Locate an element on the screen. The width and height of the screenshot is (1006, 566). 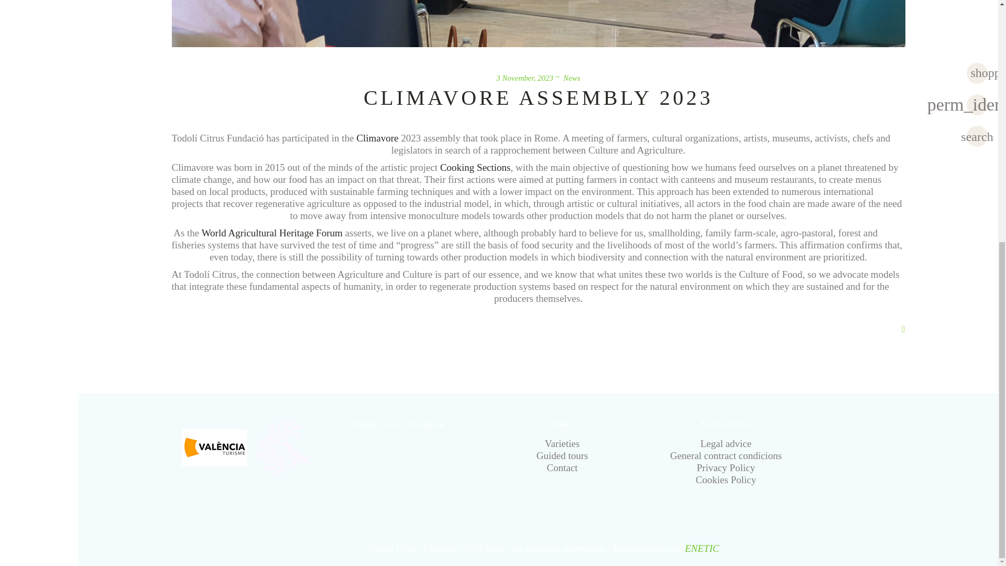
Cookies Policy is located at coordinates (726, 480).